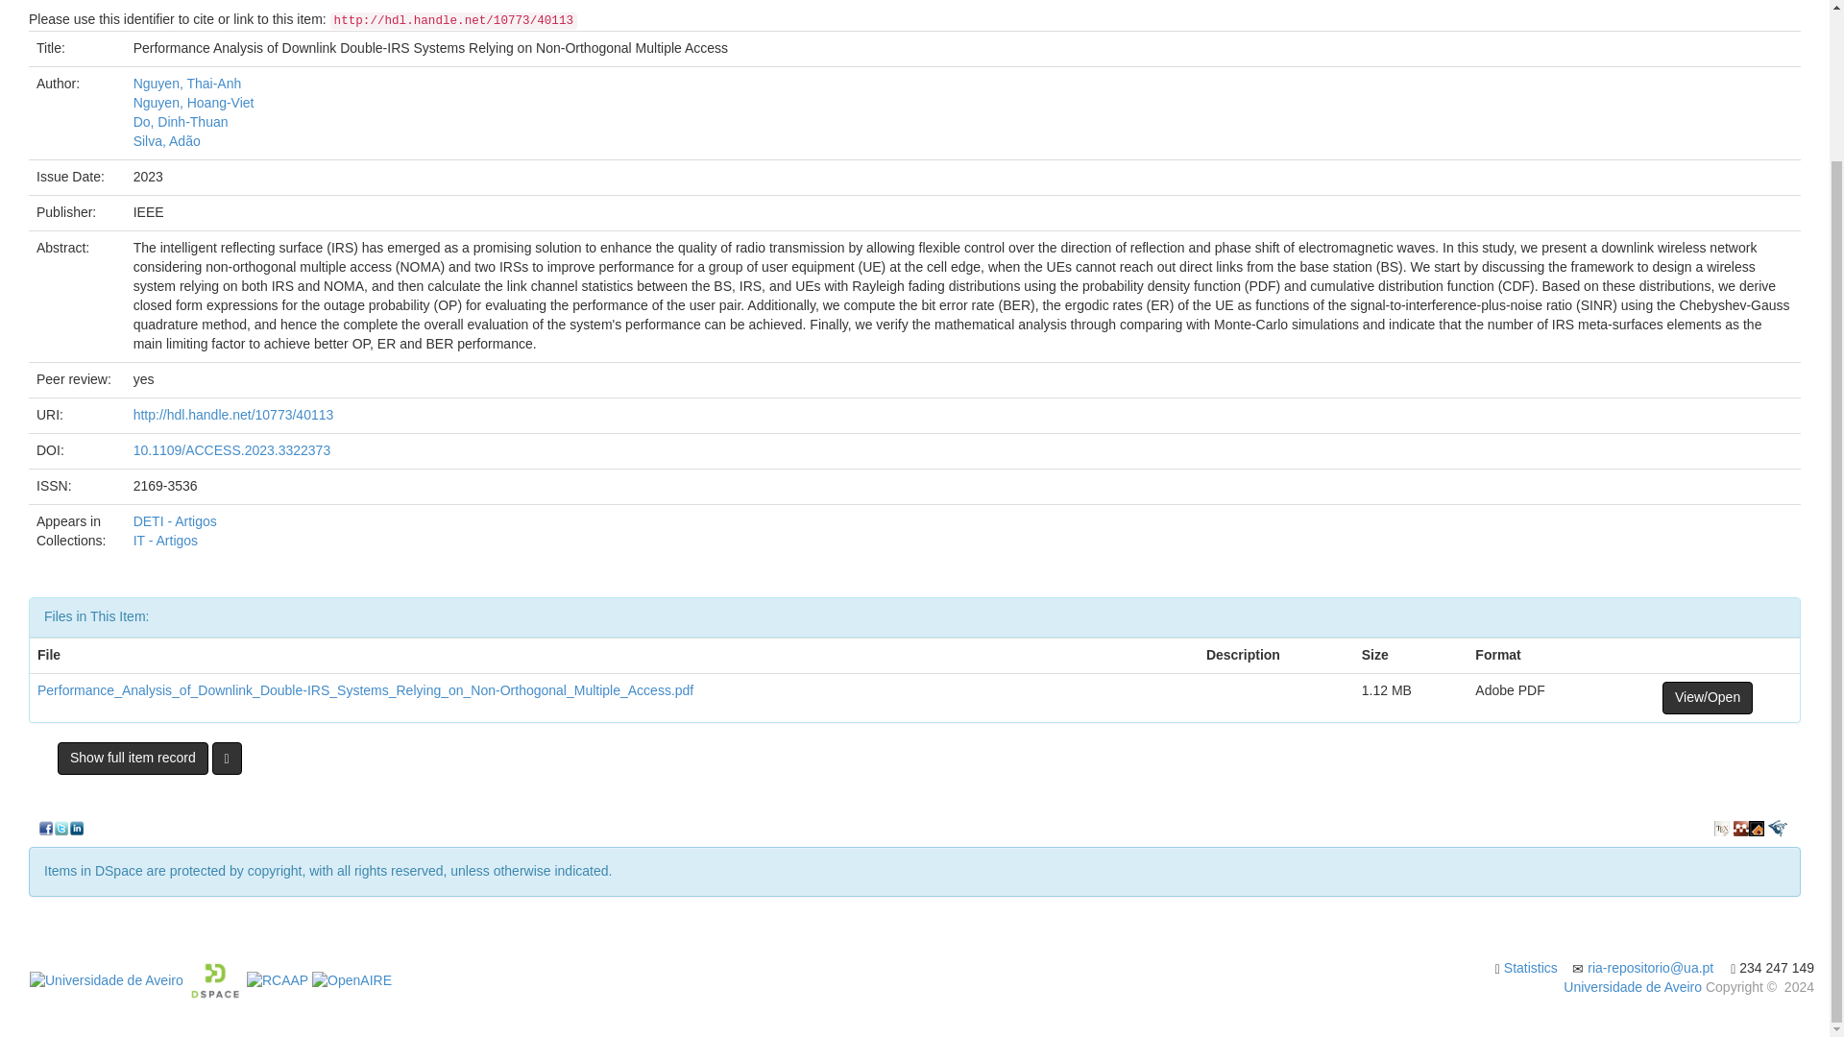 This screenshot has width=1844, height=1037. What do you see at coordinates (186, 83) in the screenshot?
I see `Nguyen, Thai-Anh` at bounding box center [186, 83].